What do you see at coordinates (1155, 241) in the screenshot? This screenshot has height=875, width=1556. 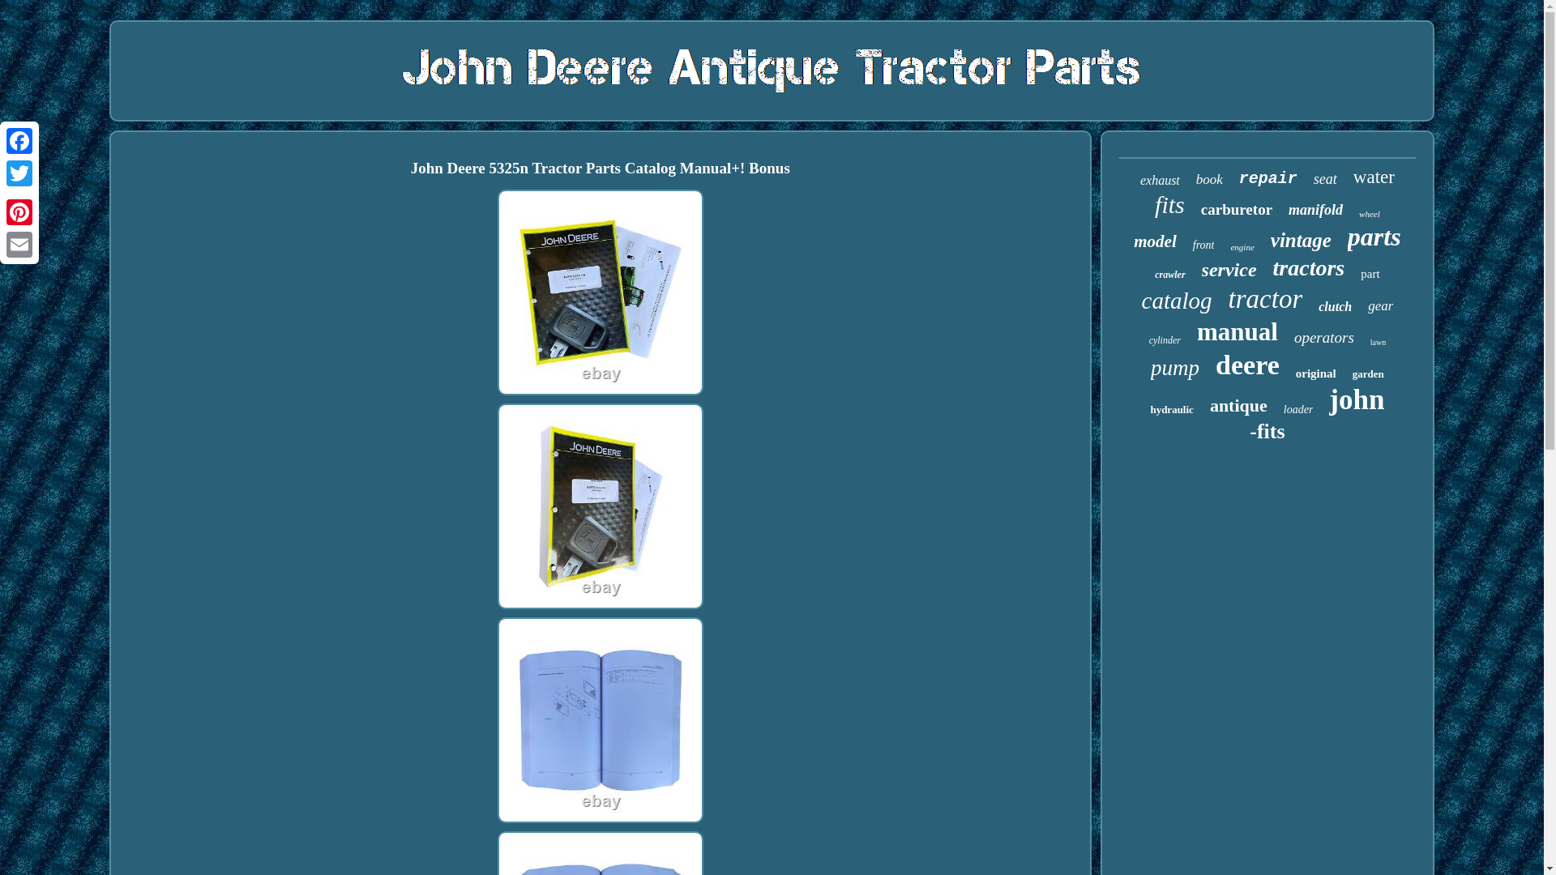 I see `model` at bounding box center [1155, 241].